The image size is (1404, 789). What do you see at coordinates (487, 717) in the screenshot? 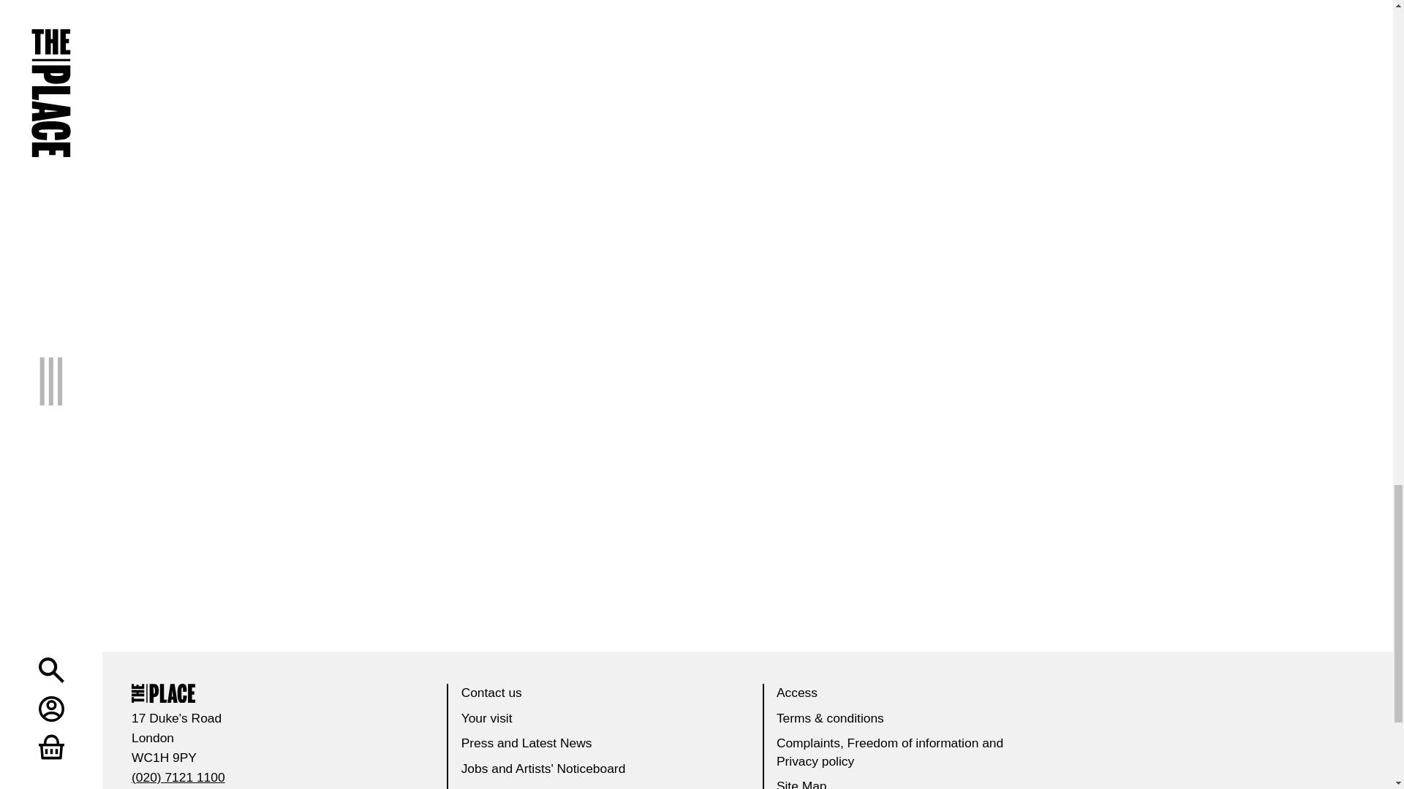
I see `Your visit` at bounding box center [487, 717].